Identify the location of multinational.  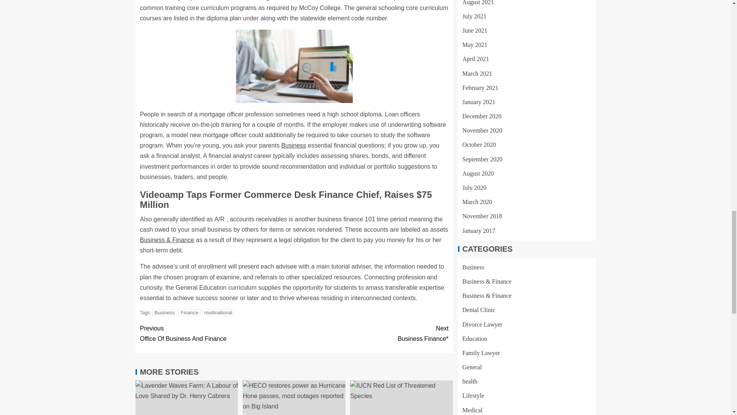
(165, 312).